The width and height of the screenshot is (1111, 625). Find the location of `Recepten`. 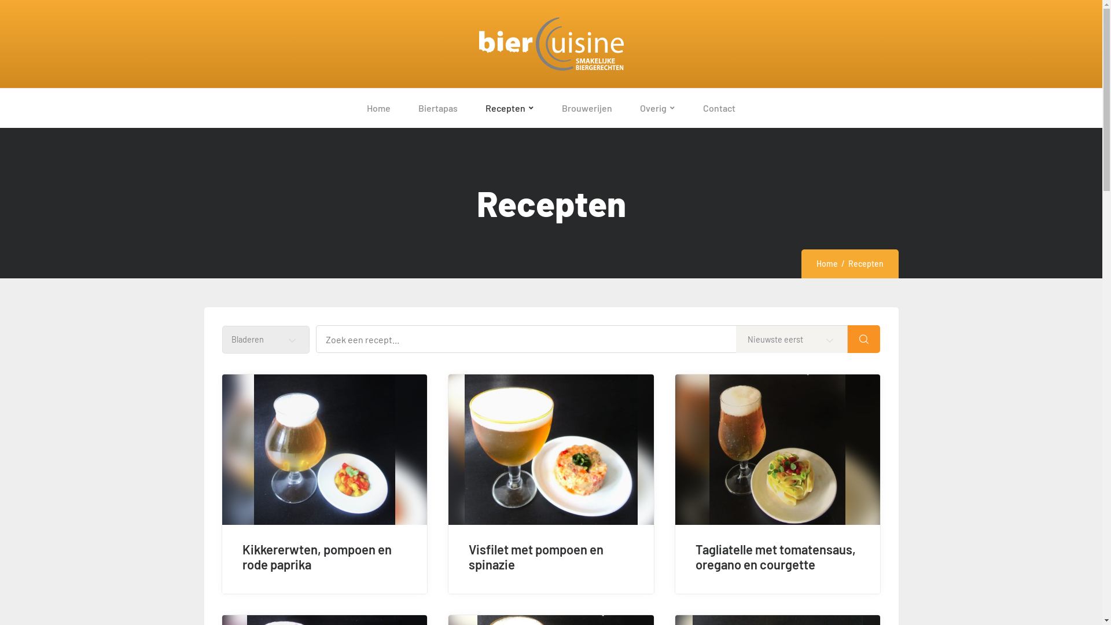

Recepten is located at coordinates (510, 108).